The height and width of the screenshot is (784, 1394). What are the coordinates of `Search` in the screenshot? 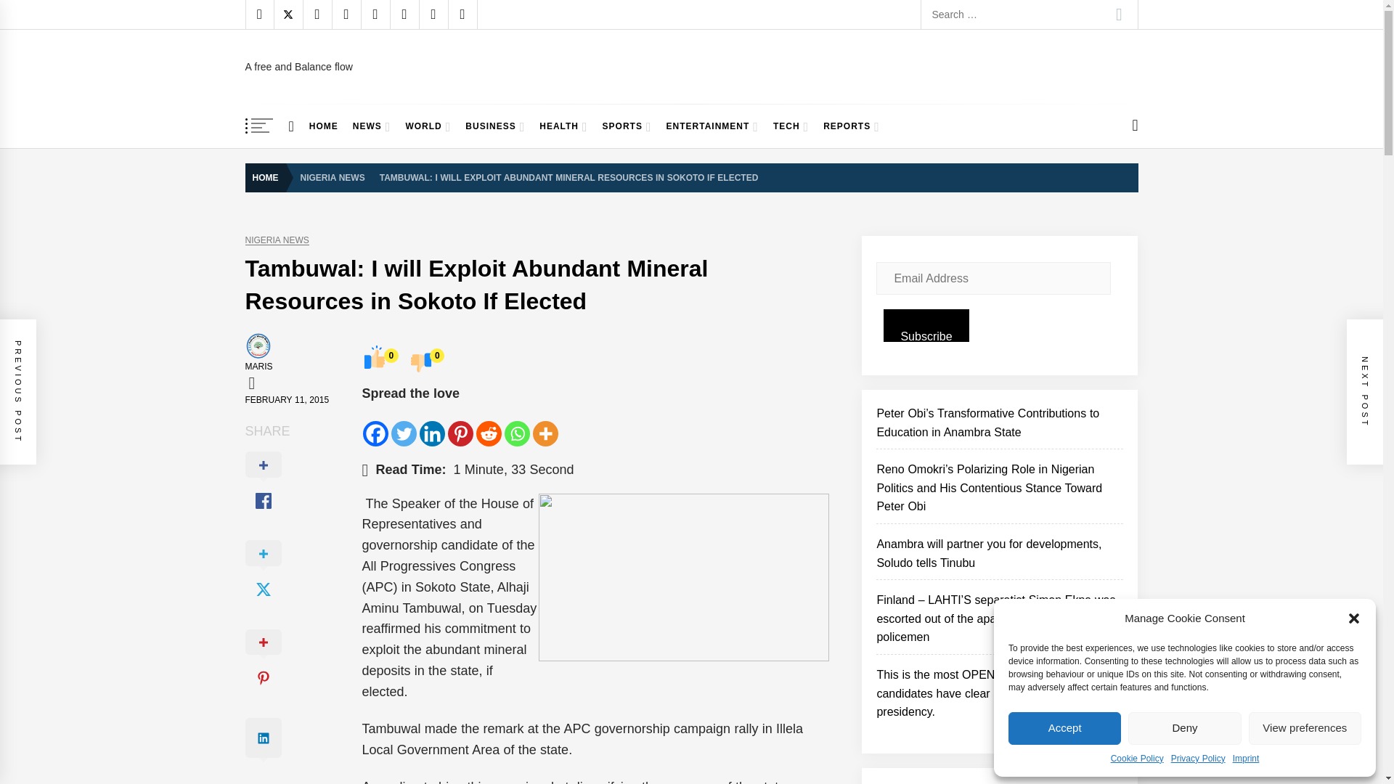 It's located at (1119, 15).